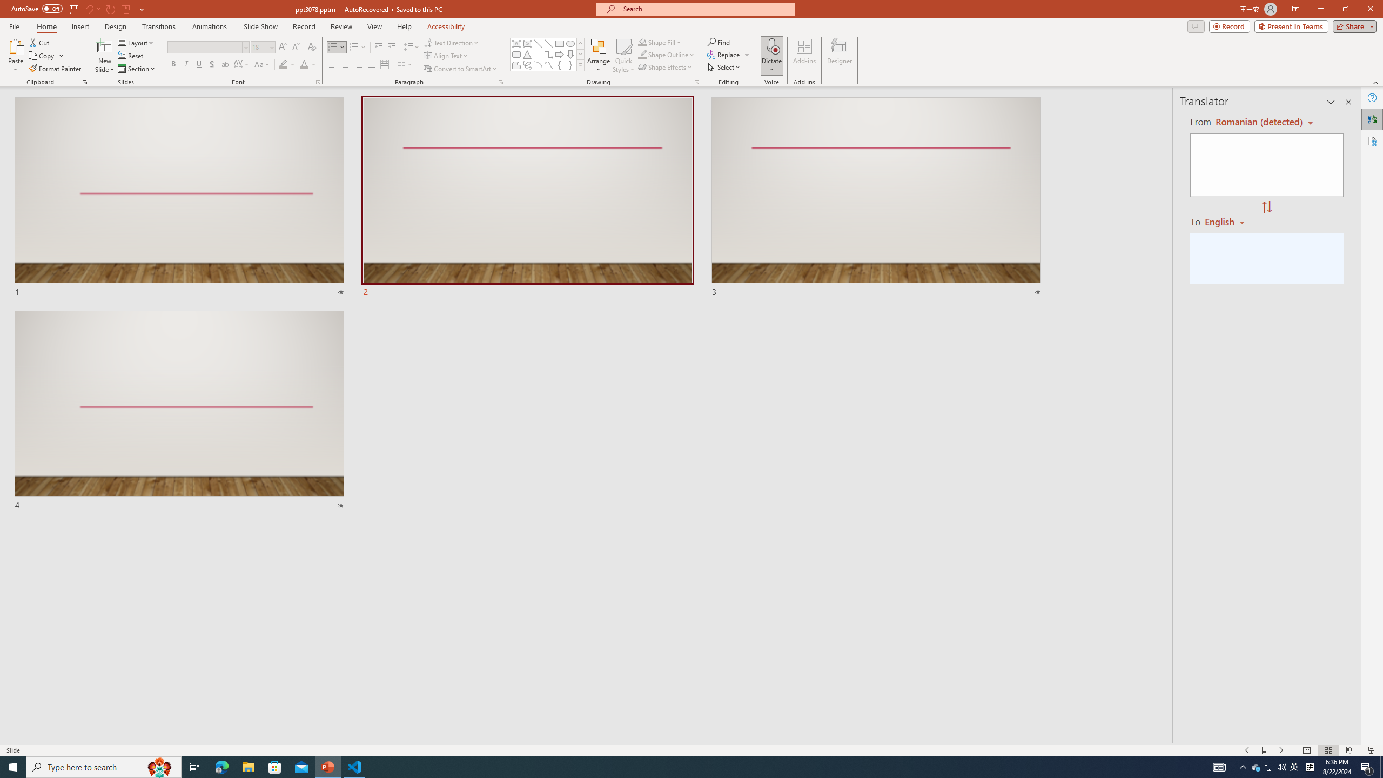  What do you see at coordinates (259, 46) in the screenshot?
I see `Font Size` at bounding box center [259, 46].